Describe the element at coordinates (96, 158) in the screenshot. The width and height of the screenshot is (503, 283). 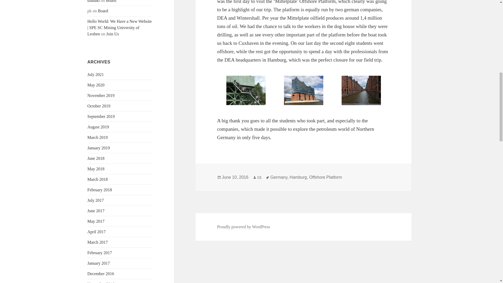
I see `June 2018` at that location.